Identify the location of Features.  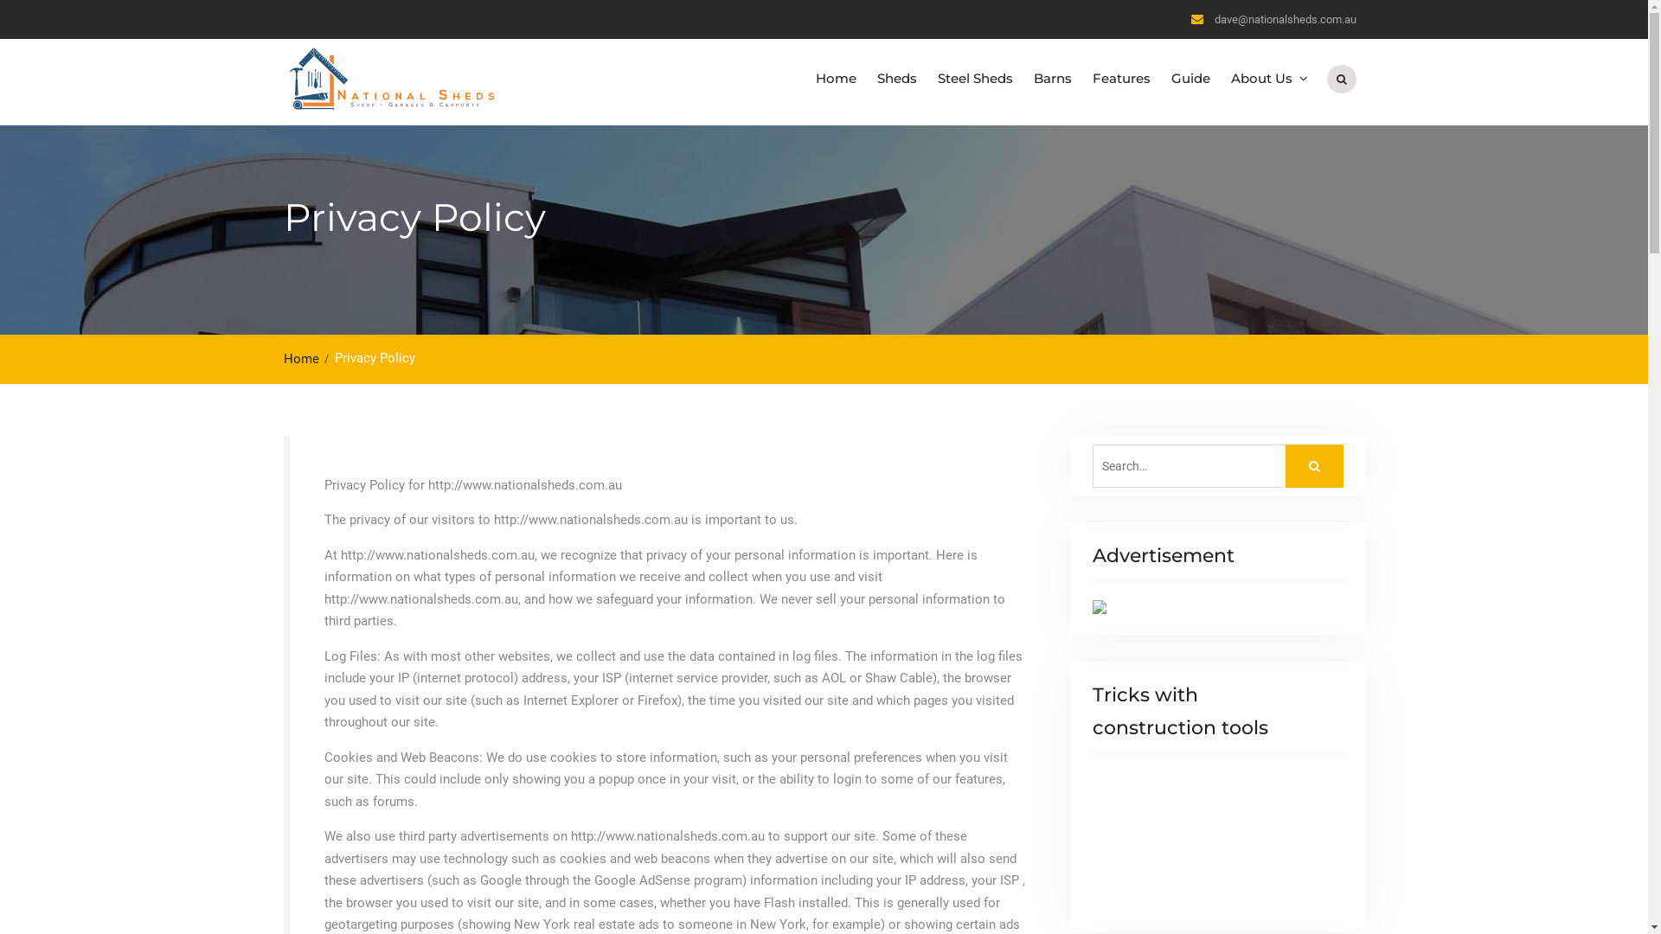
(1121, 79).